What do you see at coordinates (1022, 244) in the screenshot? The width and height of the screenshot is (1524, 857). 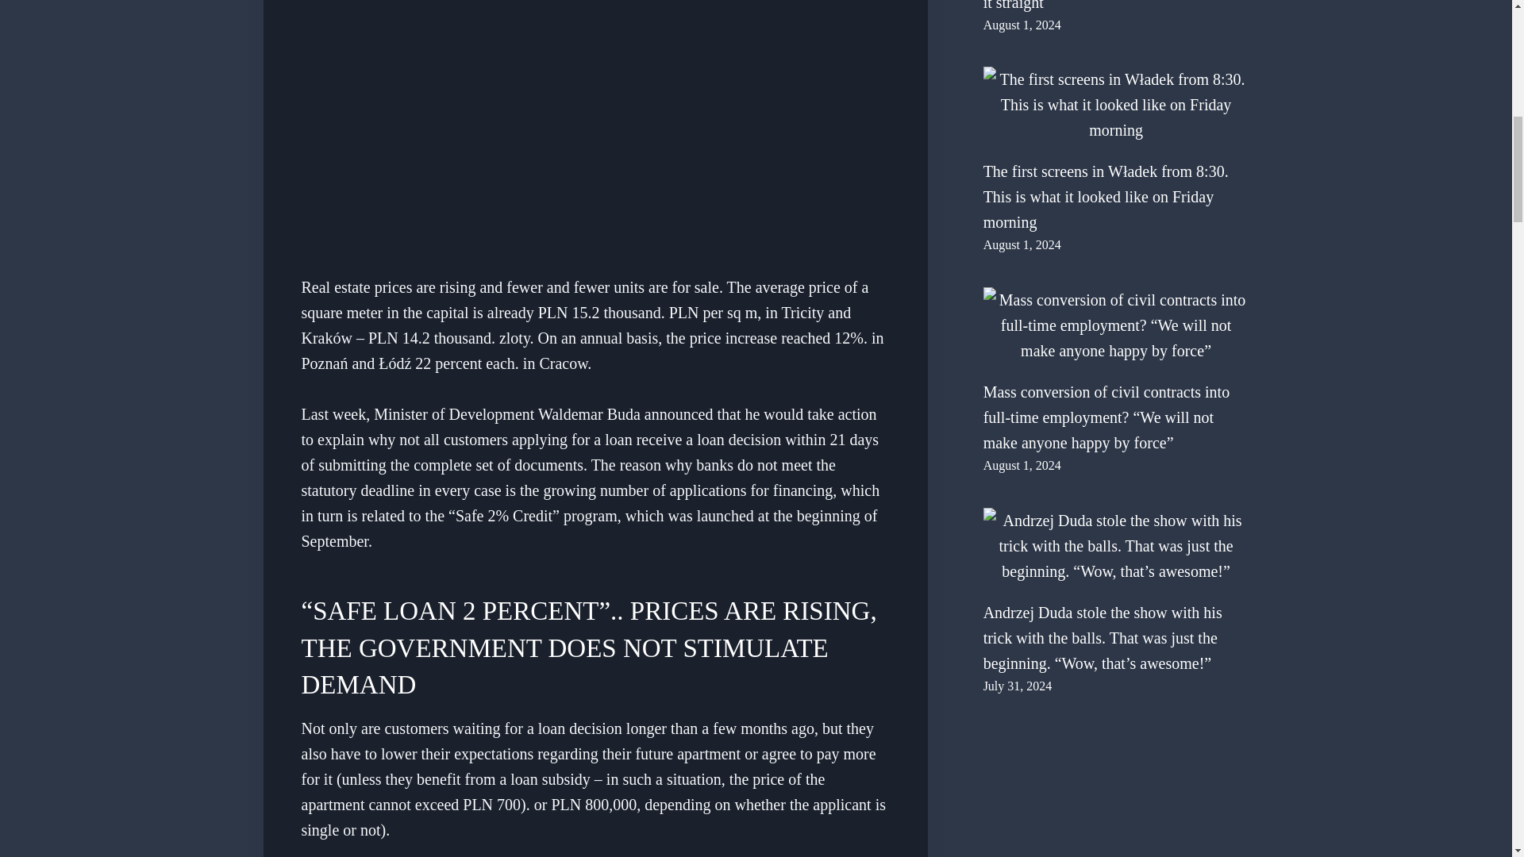 I see `August 1, 2024` at bounding box center [1022, 244].